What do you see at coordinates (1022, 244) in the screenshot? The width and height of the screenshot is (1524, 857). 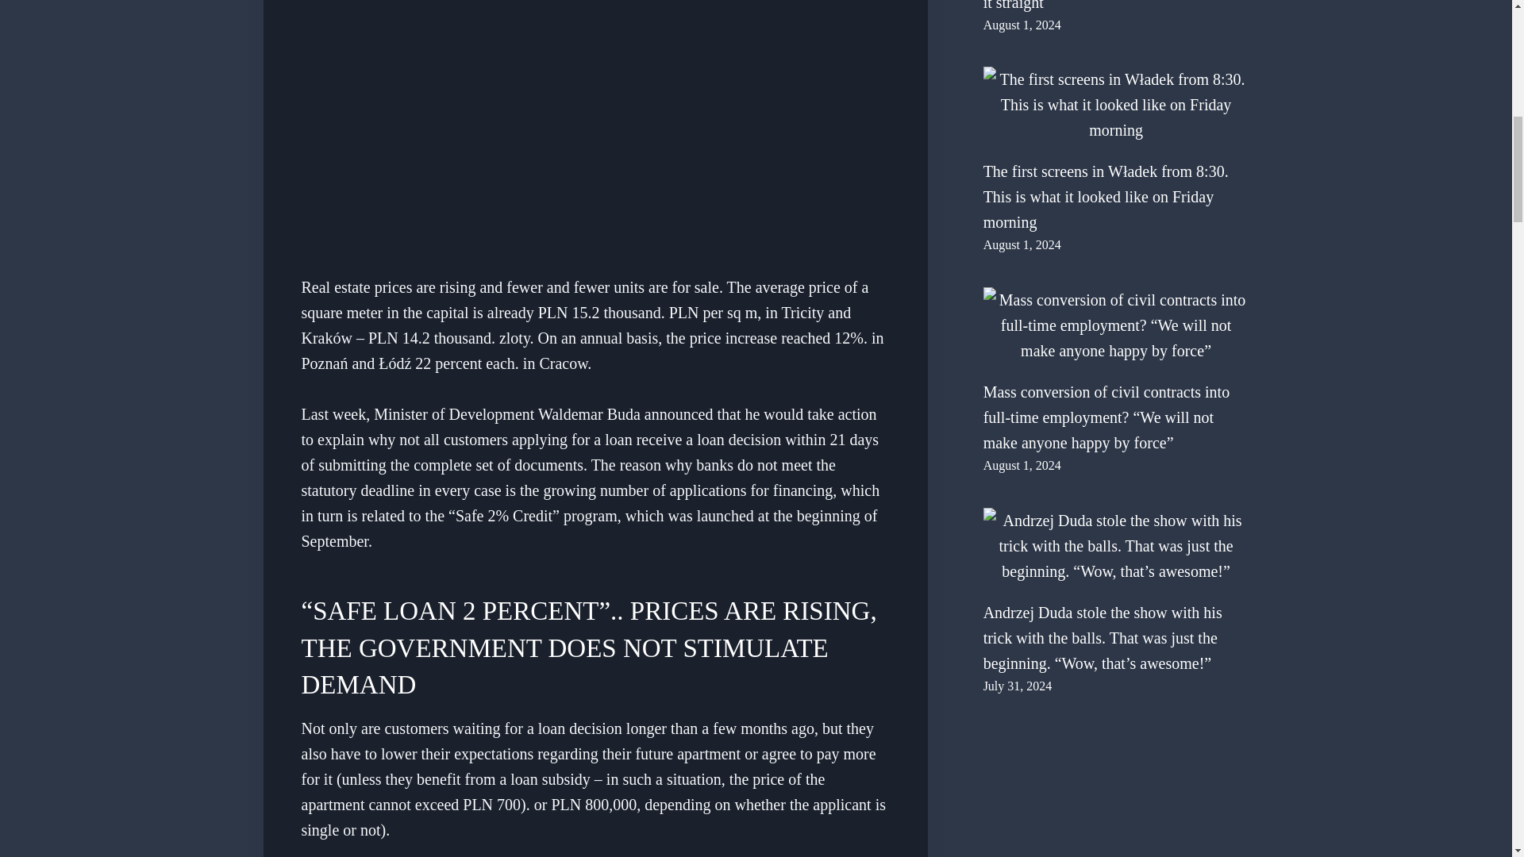 I see `August 1, 2024` at bounding box center [1022, 244].